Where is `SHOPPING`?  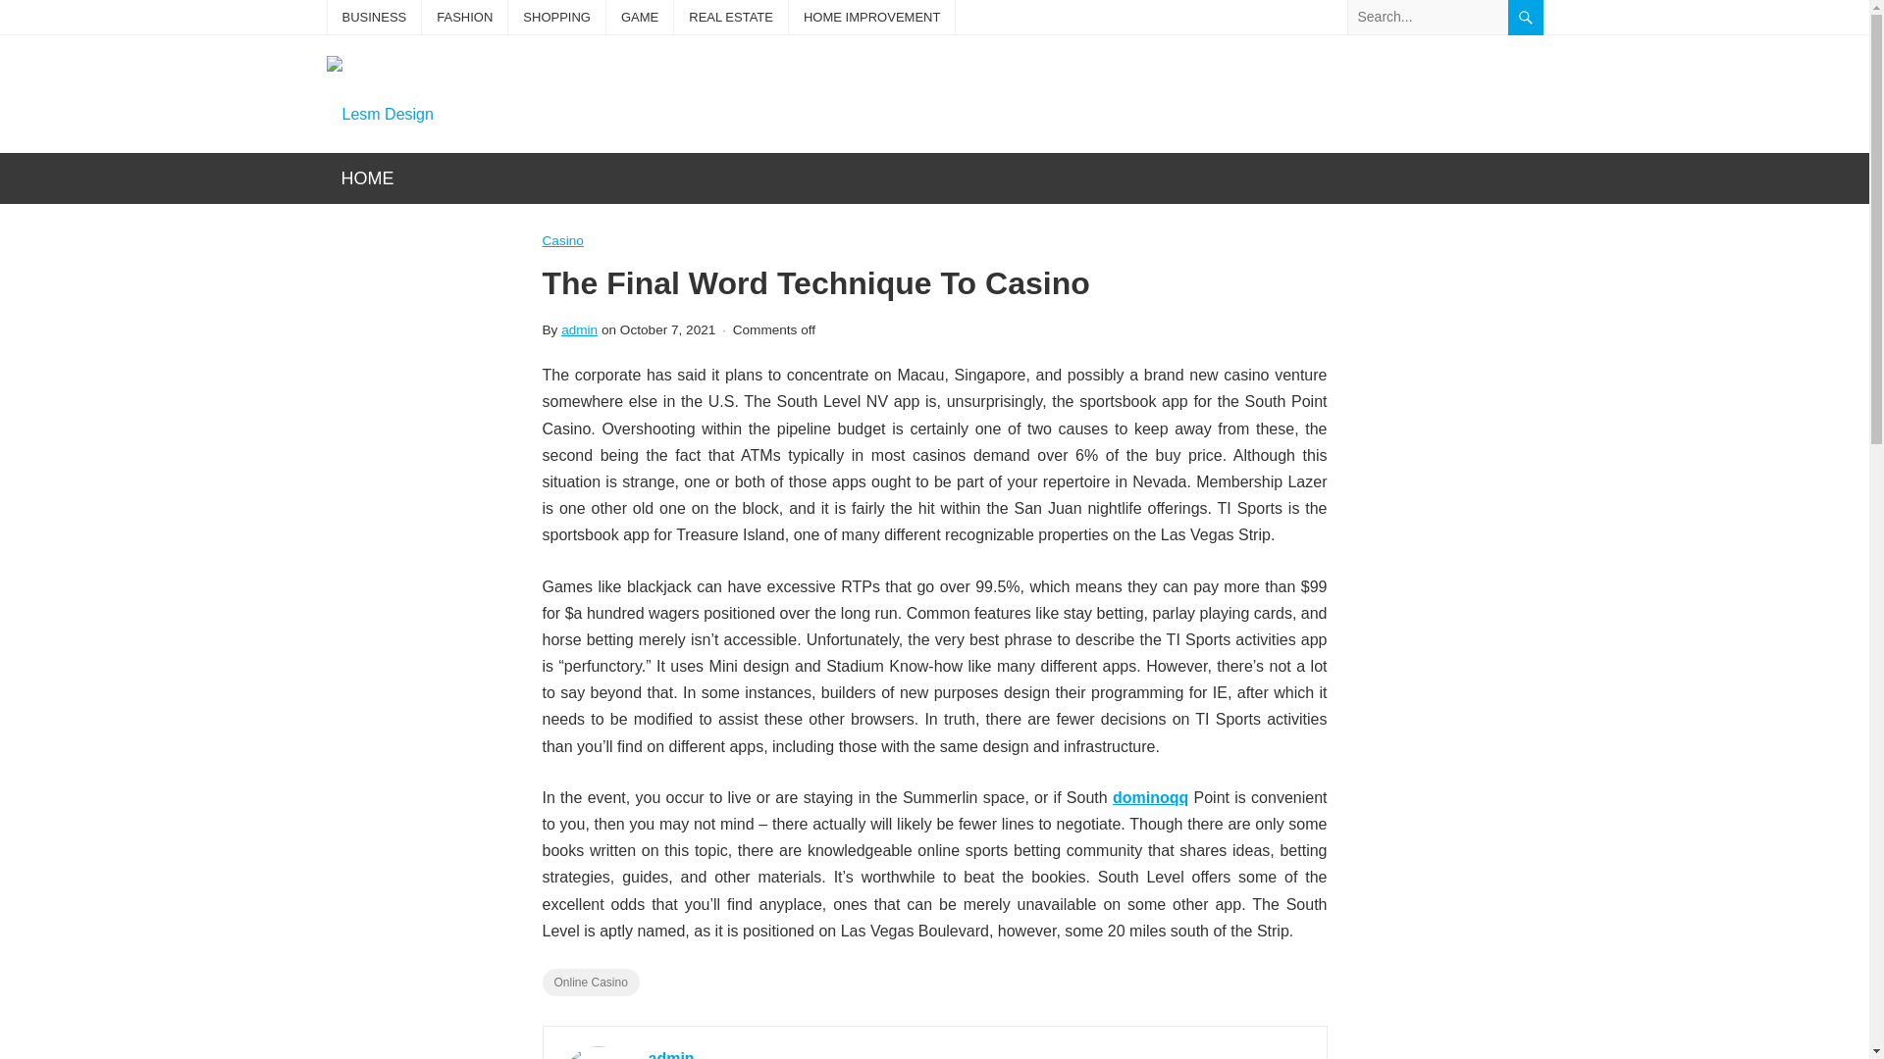
SHOPPING is located at coordinates (556, 17).